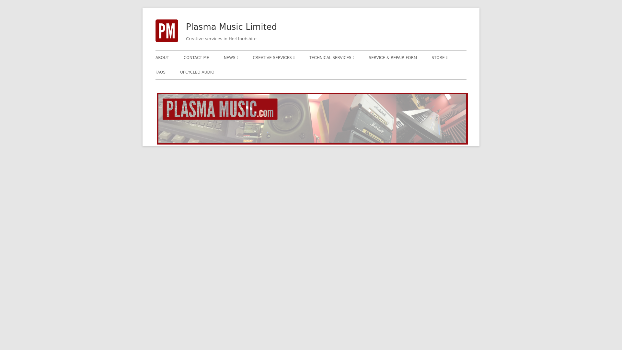  Describe the element at coordinates (273, 57) in the screenshot. I see `CREATIVE SERVICES` at that location.